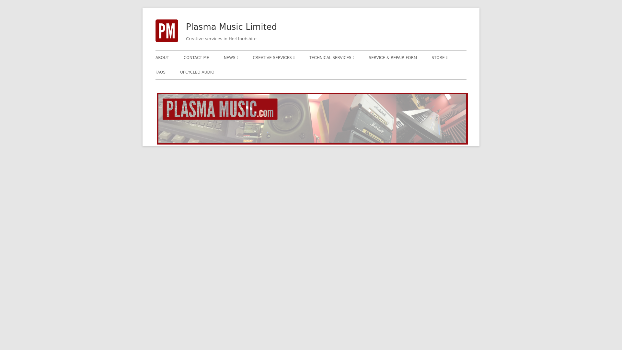  Describe the element at coordinates (273, 57) in the screenshot. I see `CREATIVE SERVICES` at that location.